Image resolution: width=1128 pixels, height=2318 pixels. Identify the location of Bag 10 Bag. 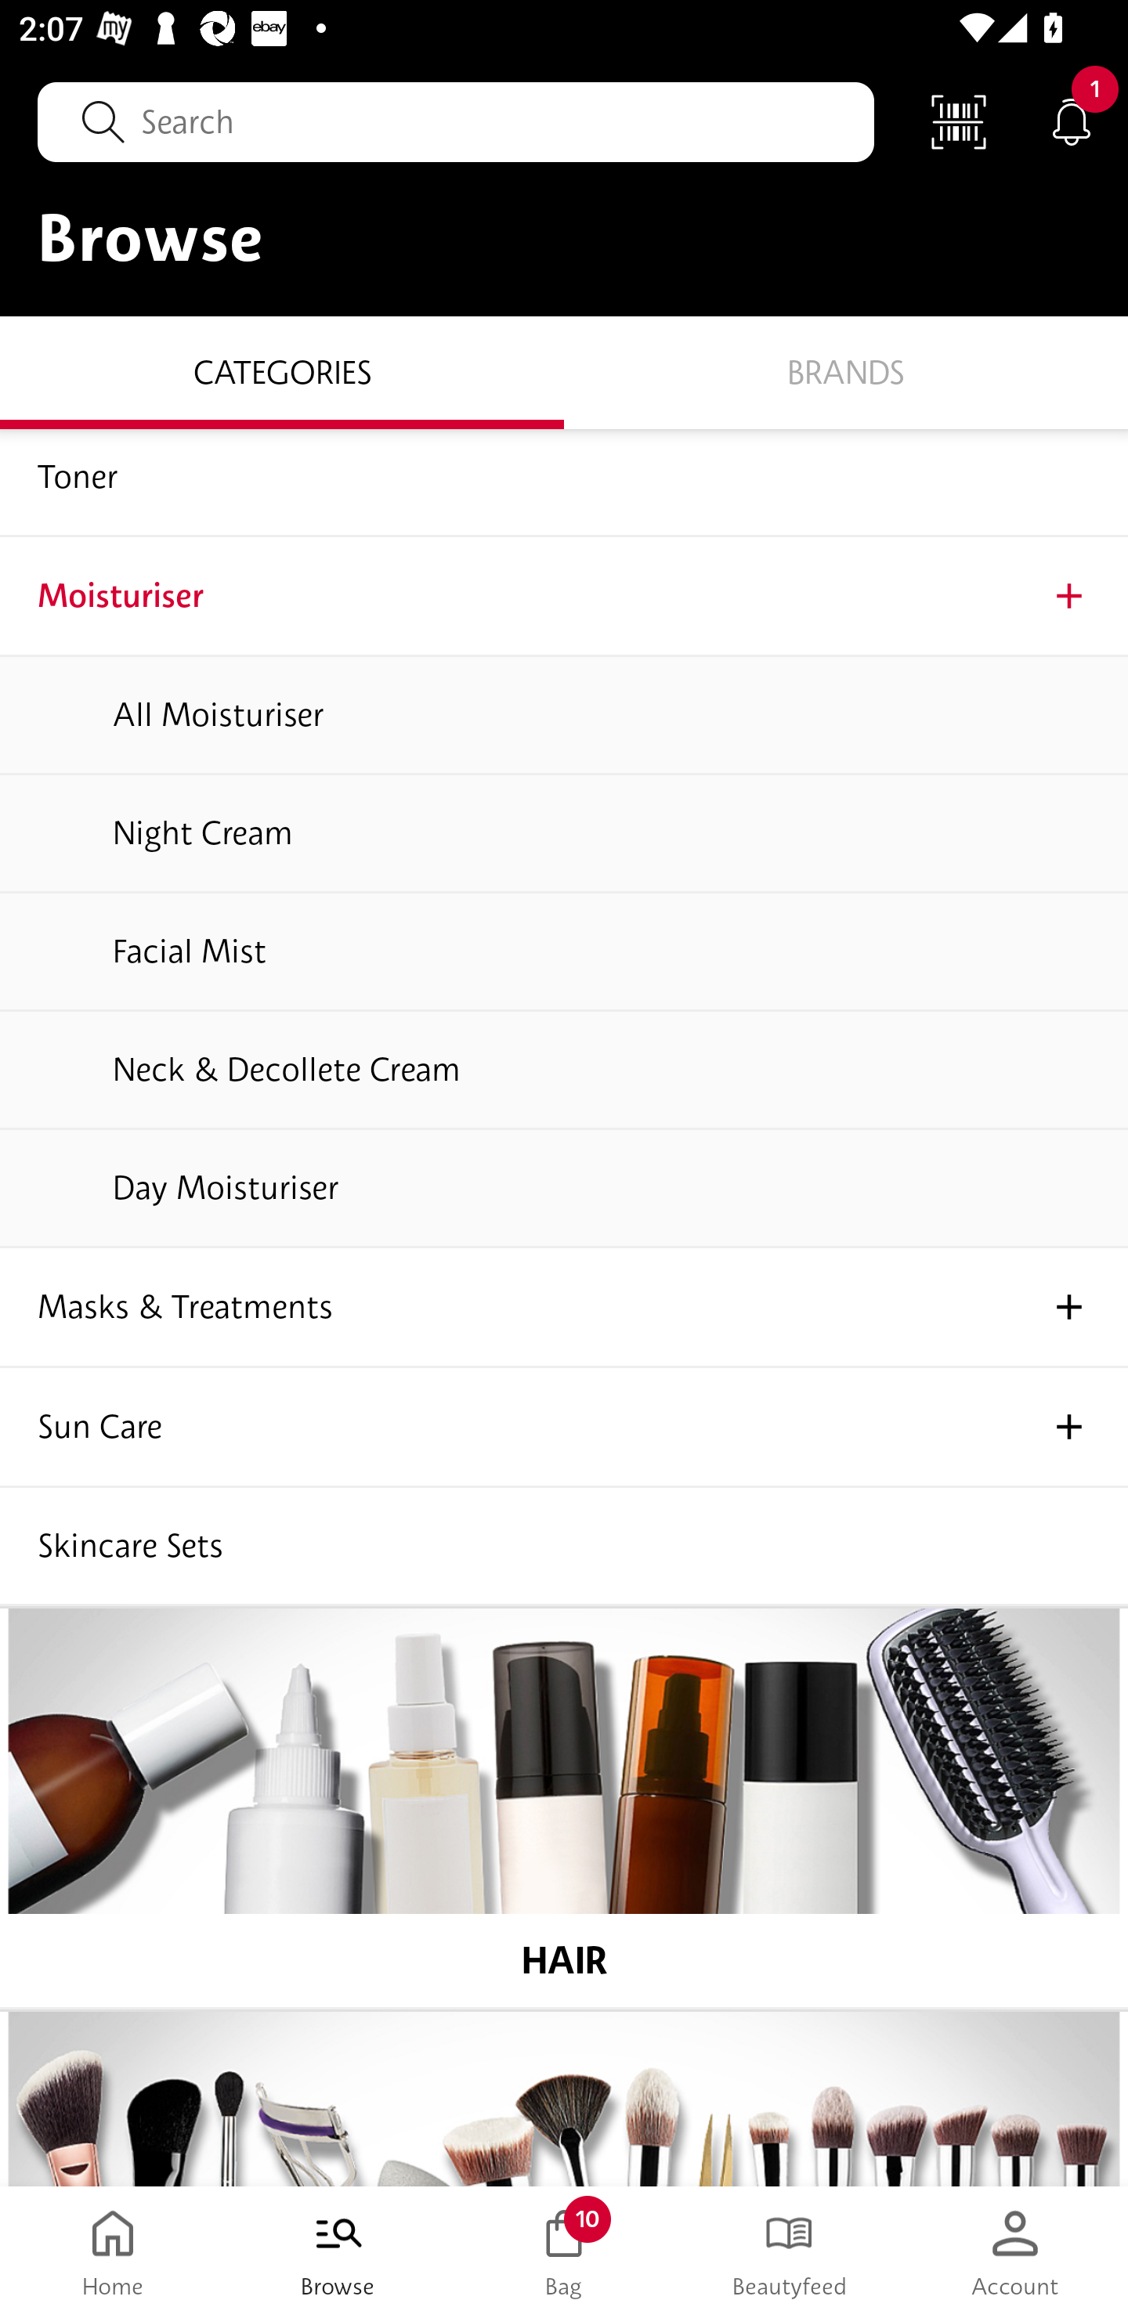
(564, 2252).